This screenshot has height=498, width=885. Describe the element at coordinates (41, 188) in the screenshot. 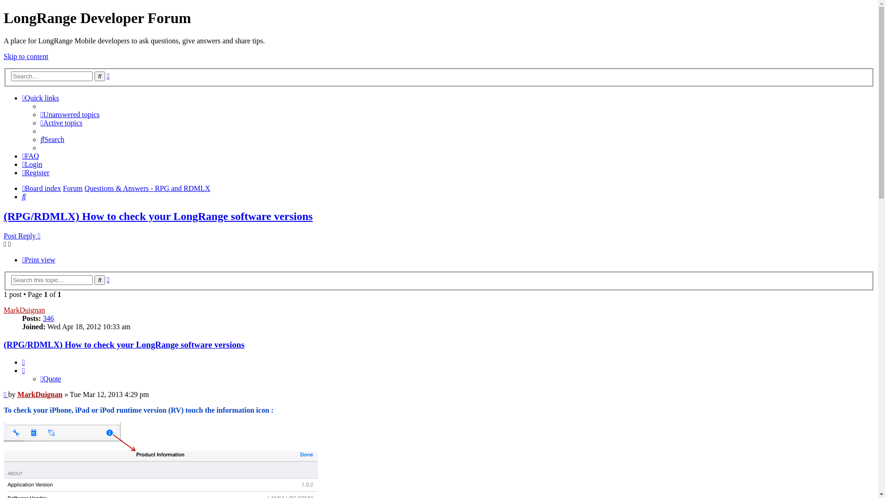

I see `Board index` at that location.